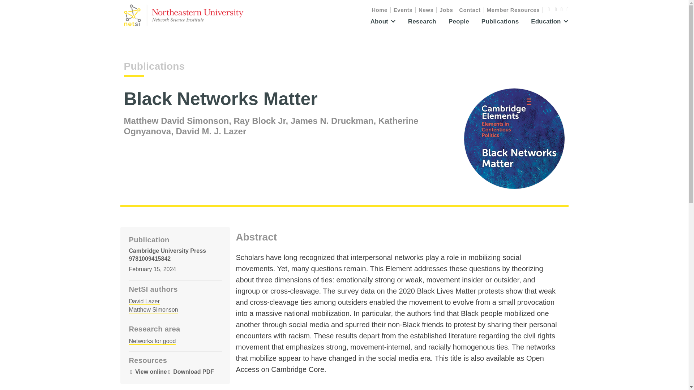 Image resolution: width=694 pixels, height=390 pixels. What do you see at coordinates (426, 10) in the screenshot?
I see `News` at bounding box center [426, 10].